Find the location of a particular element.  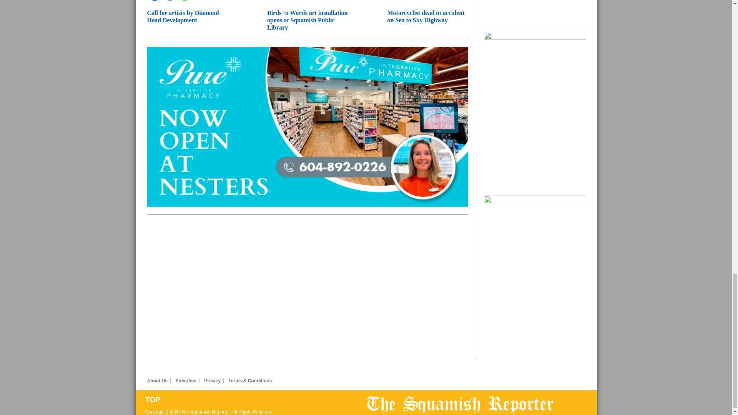

Advertise is located at coordinates (187, 380).